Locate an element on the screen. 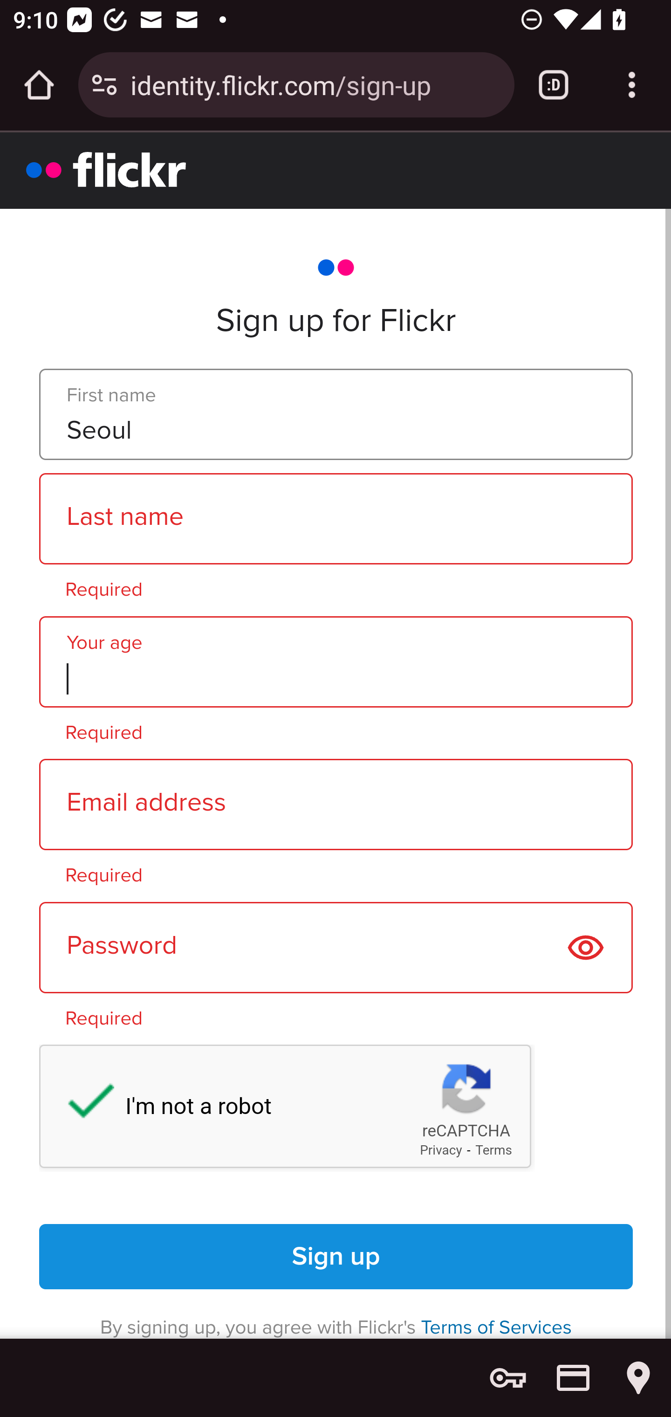 The height and width of the screenshot is (1417, 671). Show saved passwords and password options is located at coordinates (508, 1378).